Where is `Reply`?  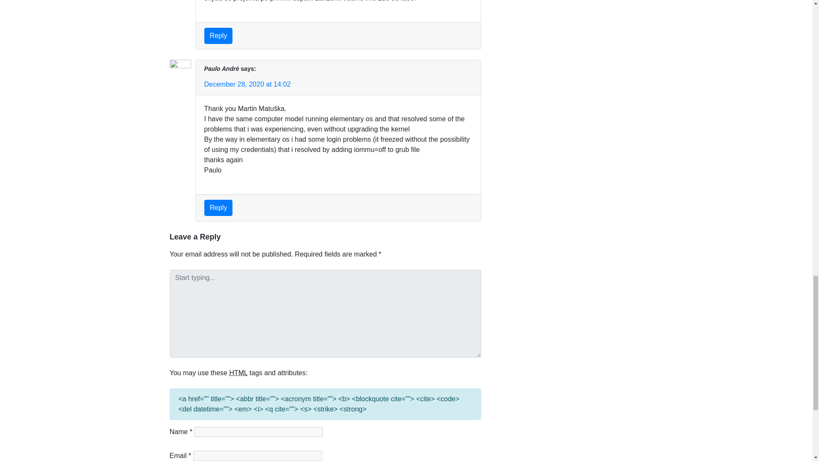
Reply is located at coordinates (218, 207).